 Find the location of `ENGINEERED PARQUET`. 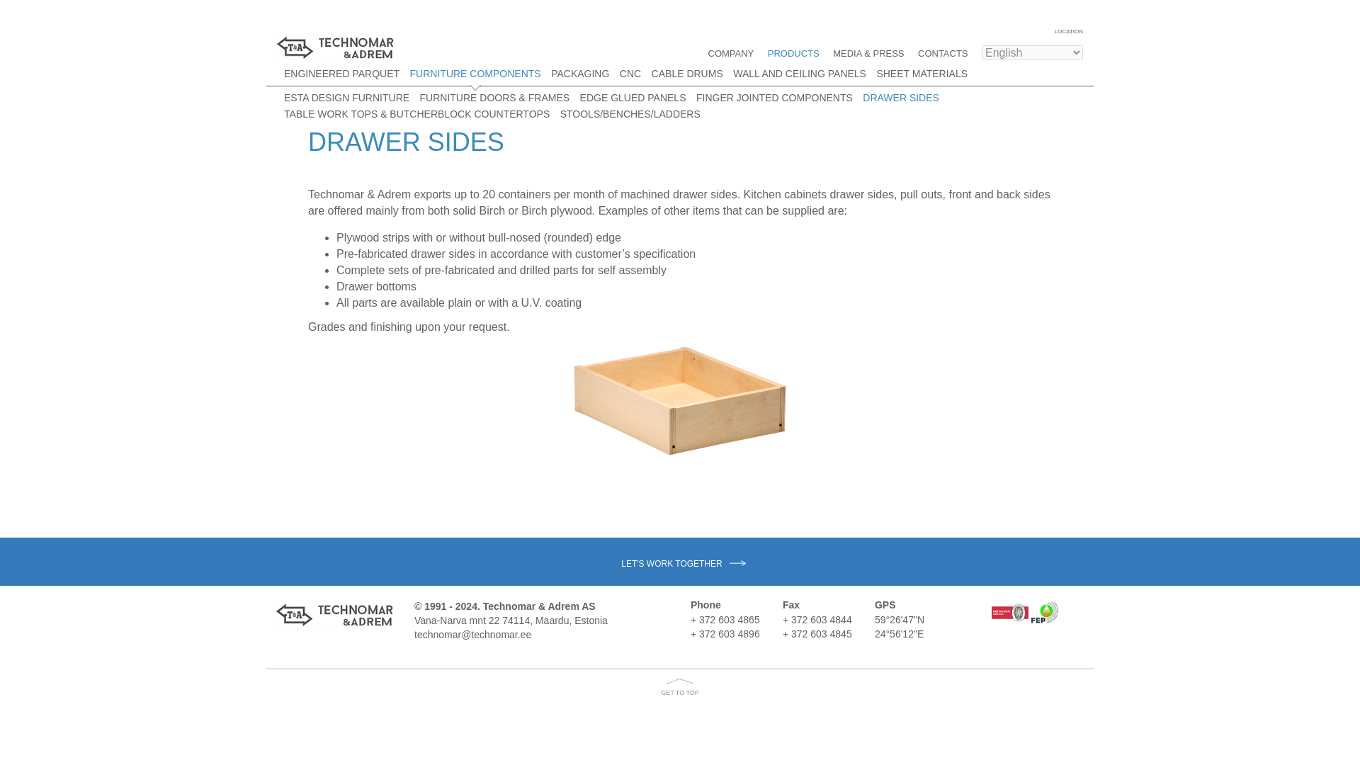

ENGINEERED PARQUET is located at coordinates (341, 74).